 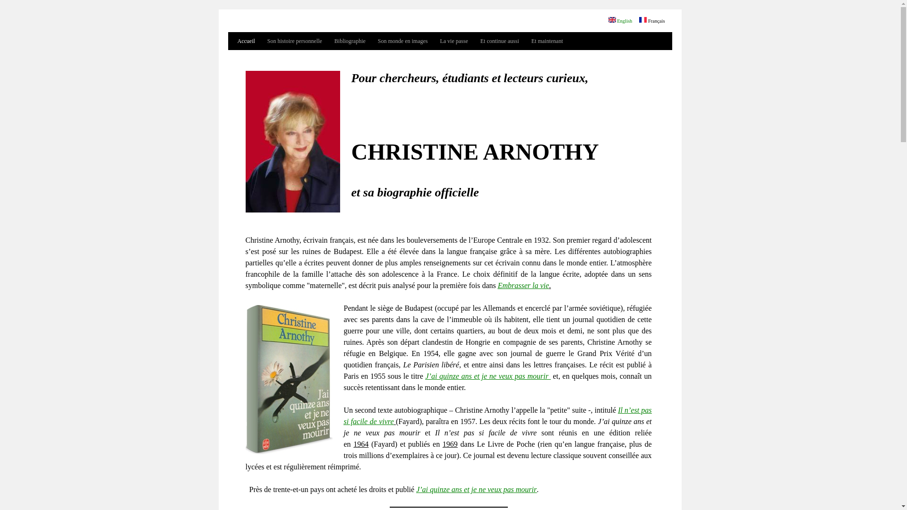 I want to click on Bibliographie, so click(x=350, y=41).